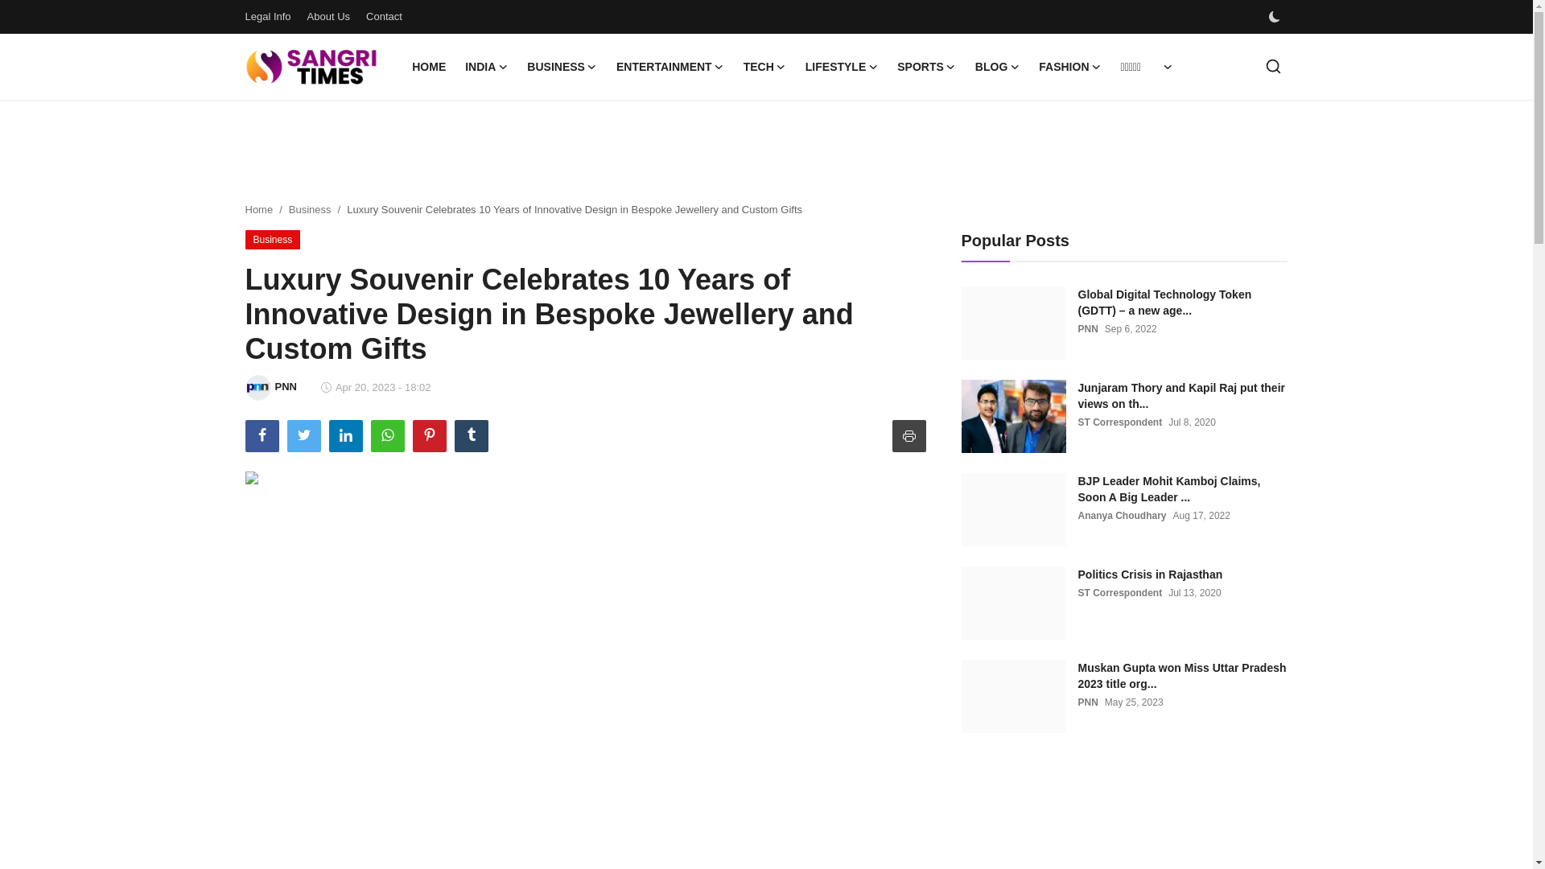 The image size is (1545, 869). I want to click on About Us, so click(328, 16).